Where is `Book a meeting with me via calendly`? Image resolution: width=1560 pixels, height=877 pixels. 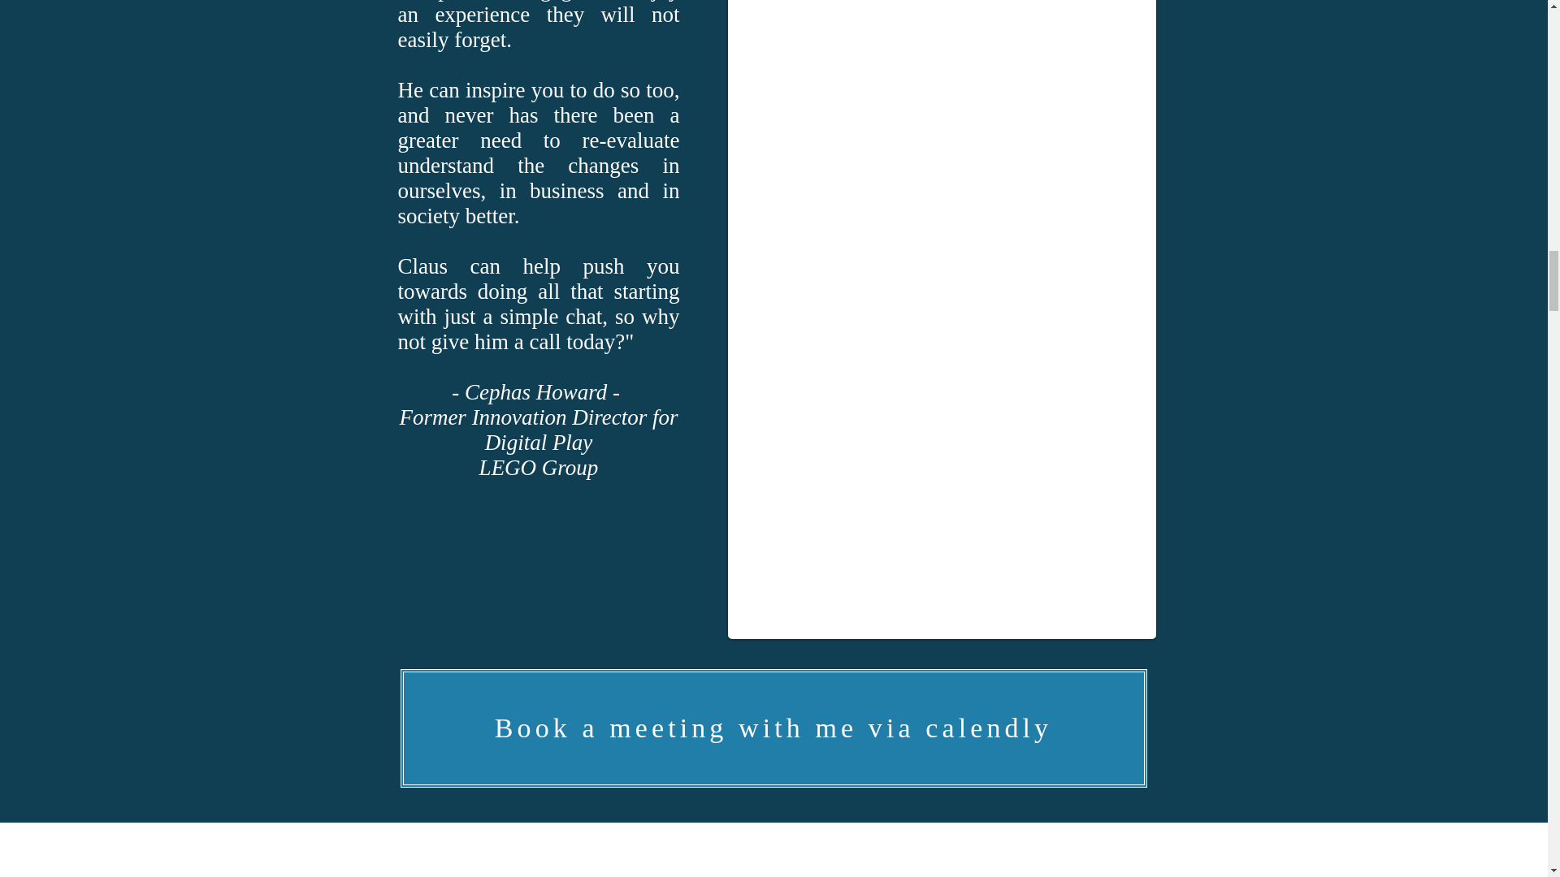
Book a meeting with me via calendly is located at coordinates (773, 728).